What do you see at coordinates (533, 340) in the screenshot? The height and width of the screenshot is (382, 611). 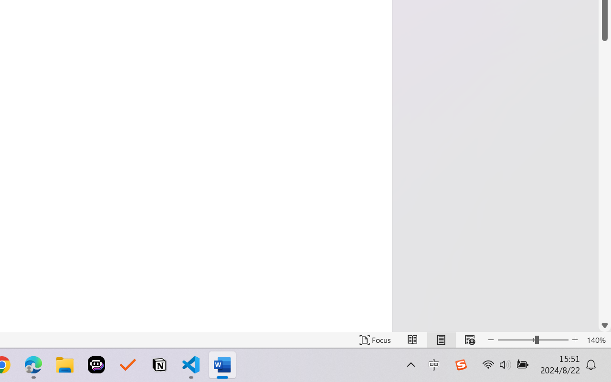 I see `Zoom` at bounding box center [533, 340].